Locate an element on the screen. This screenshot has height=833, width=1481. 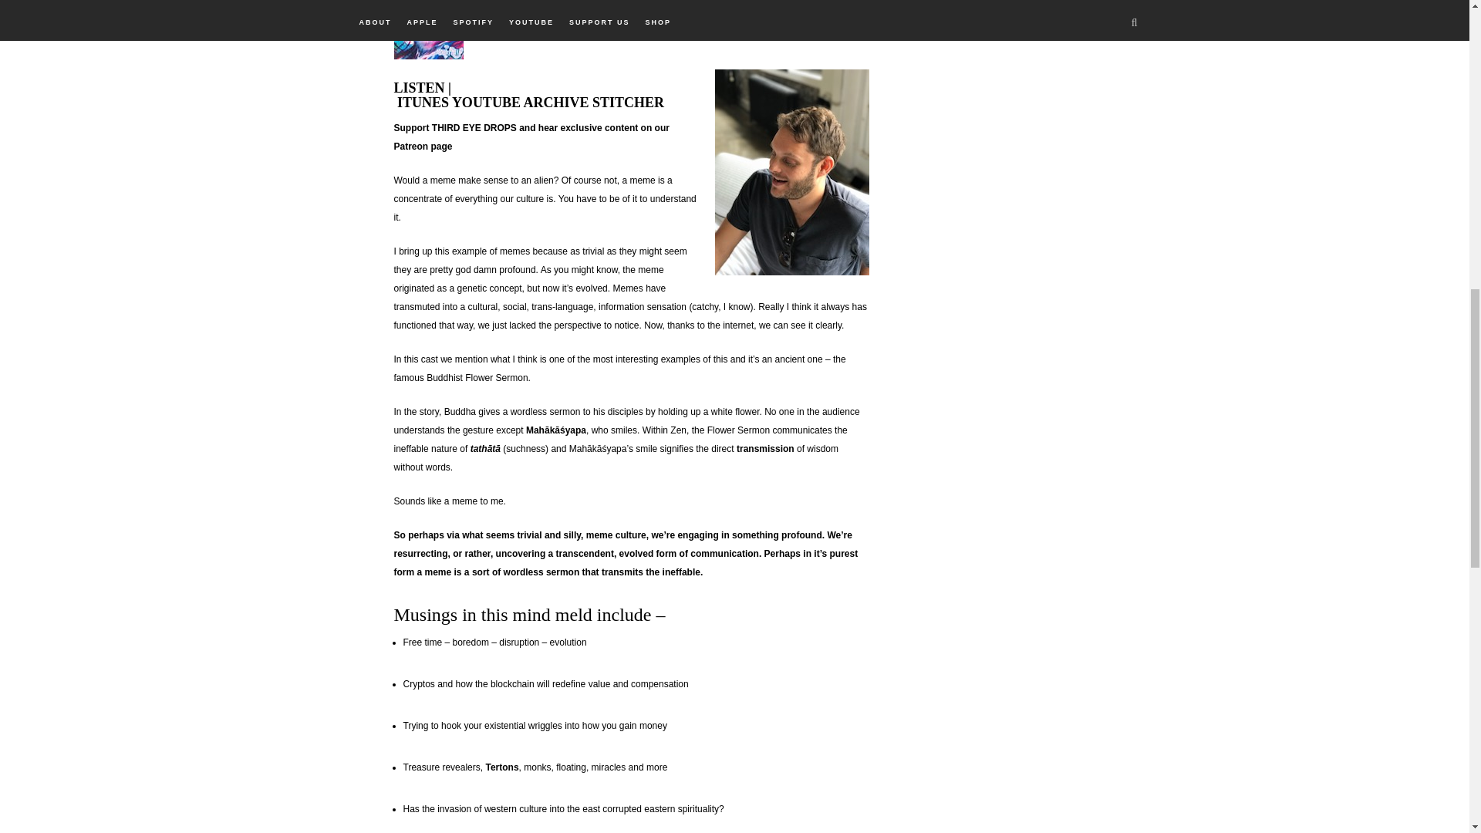
Tertons is located at coordinates (501, 767).